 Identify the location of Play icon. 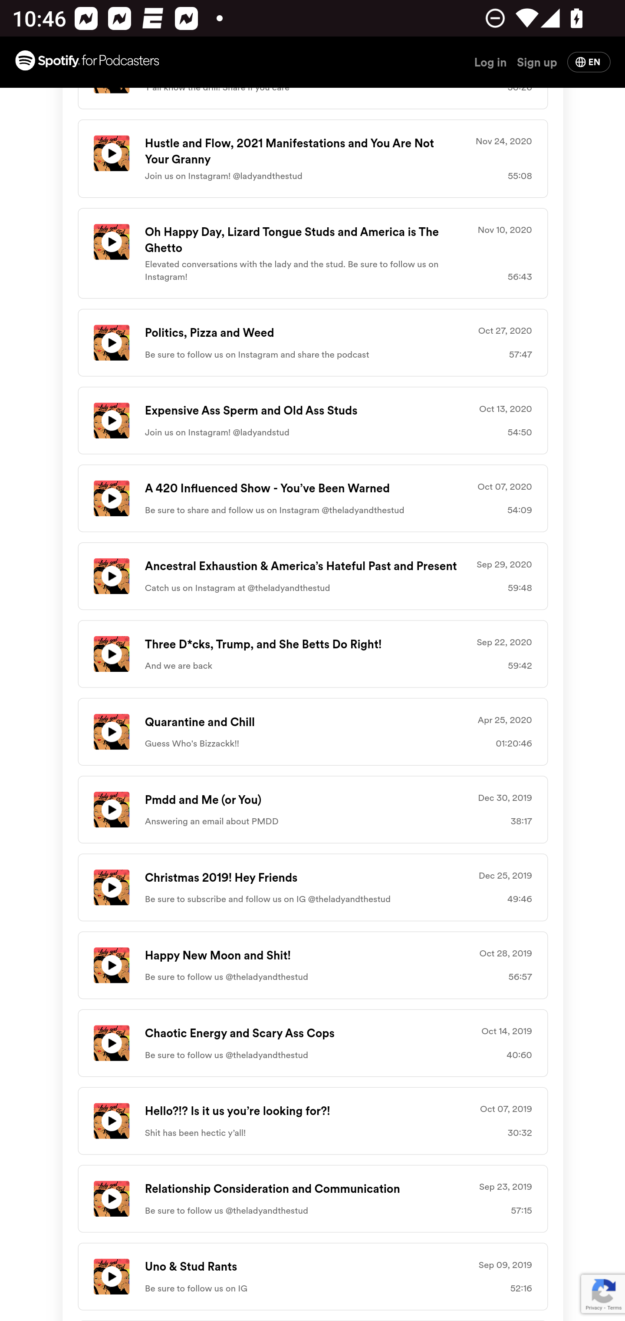
(111, 966).